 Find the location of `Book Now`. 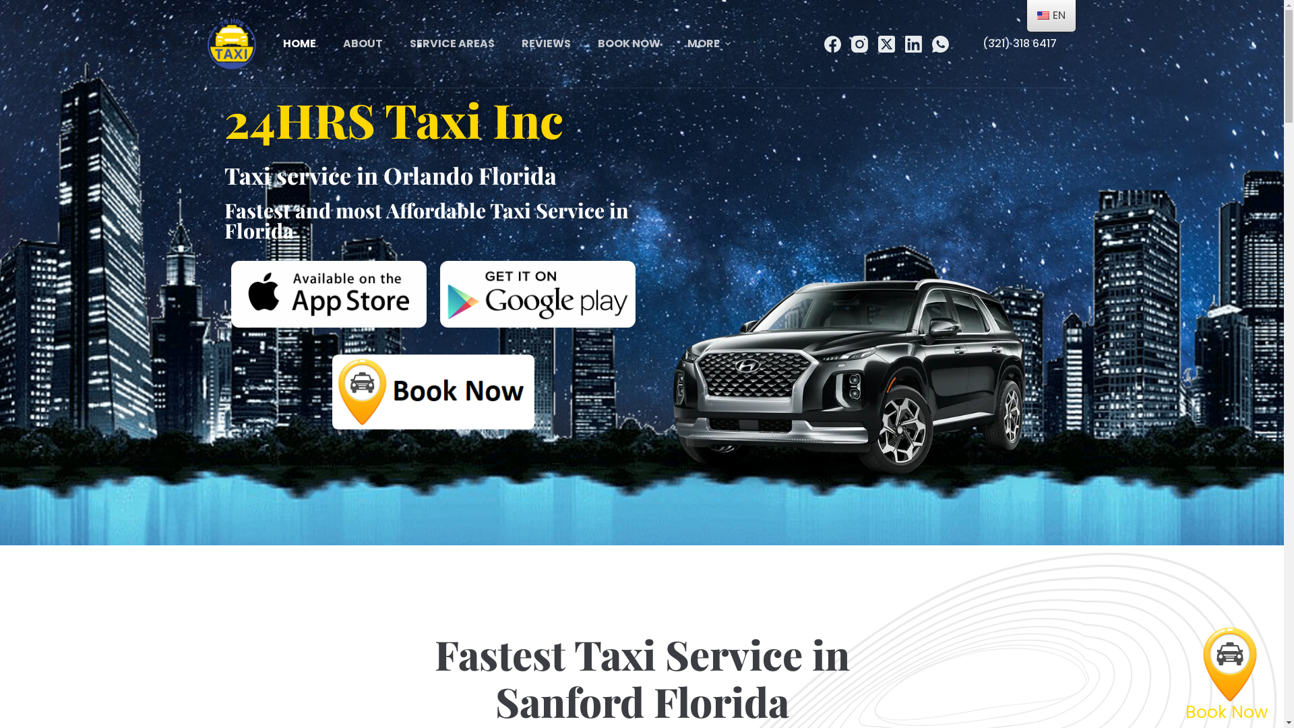

Book Now is located at coordinates (1230, 689).